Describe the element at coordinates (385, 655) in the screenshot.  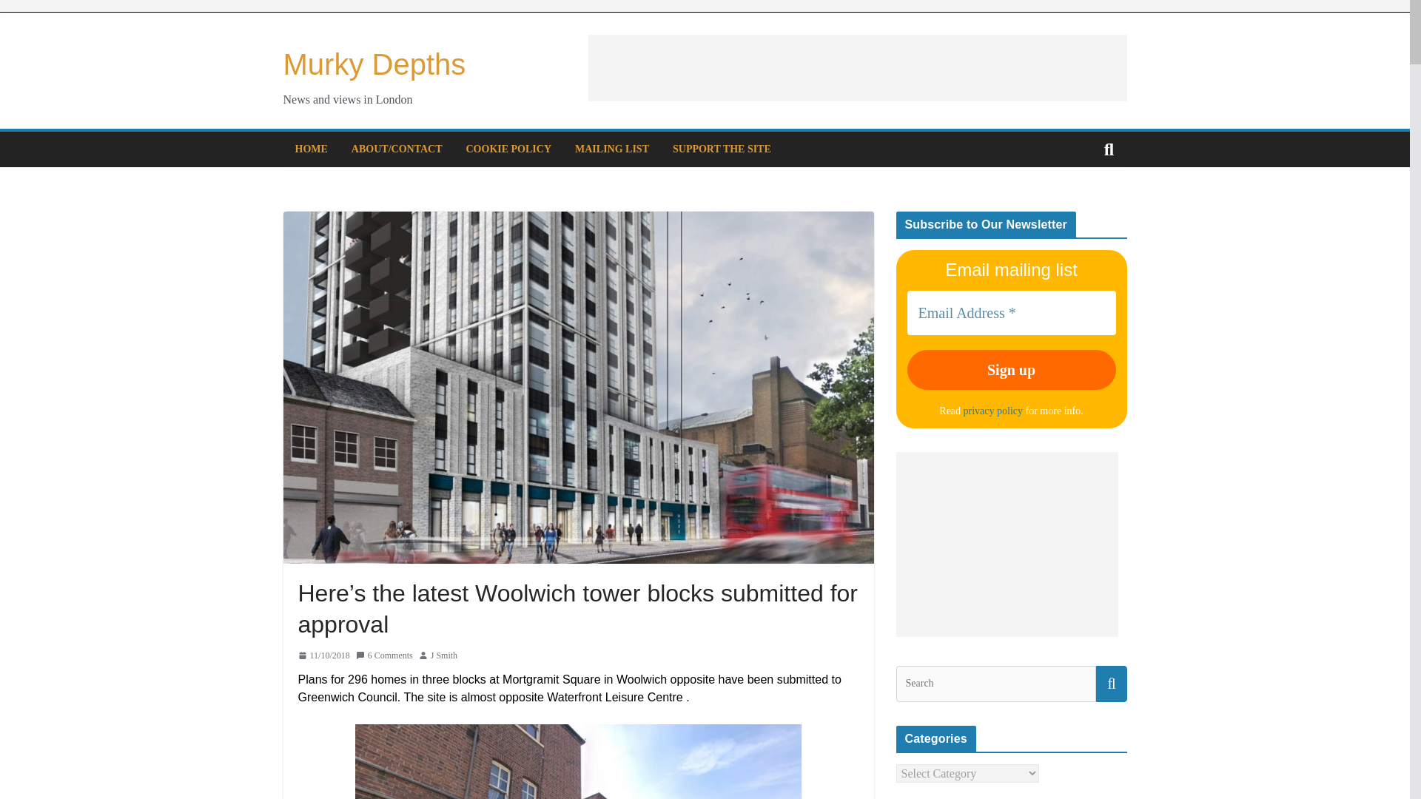
I see `6 Comments` at that location.